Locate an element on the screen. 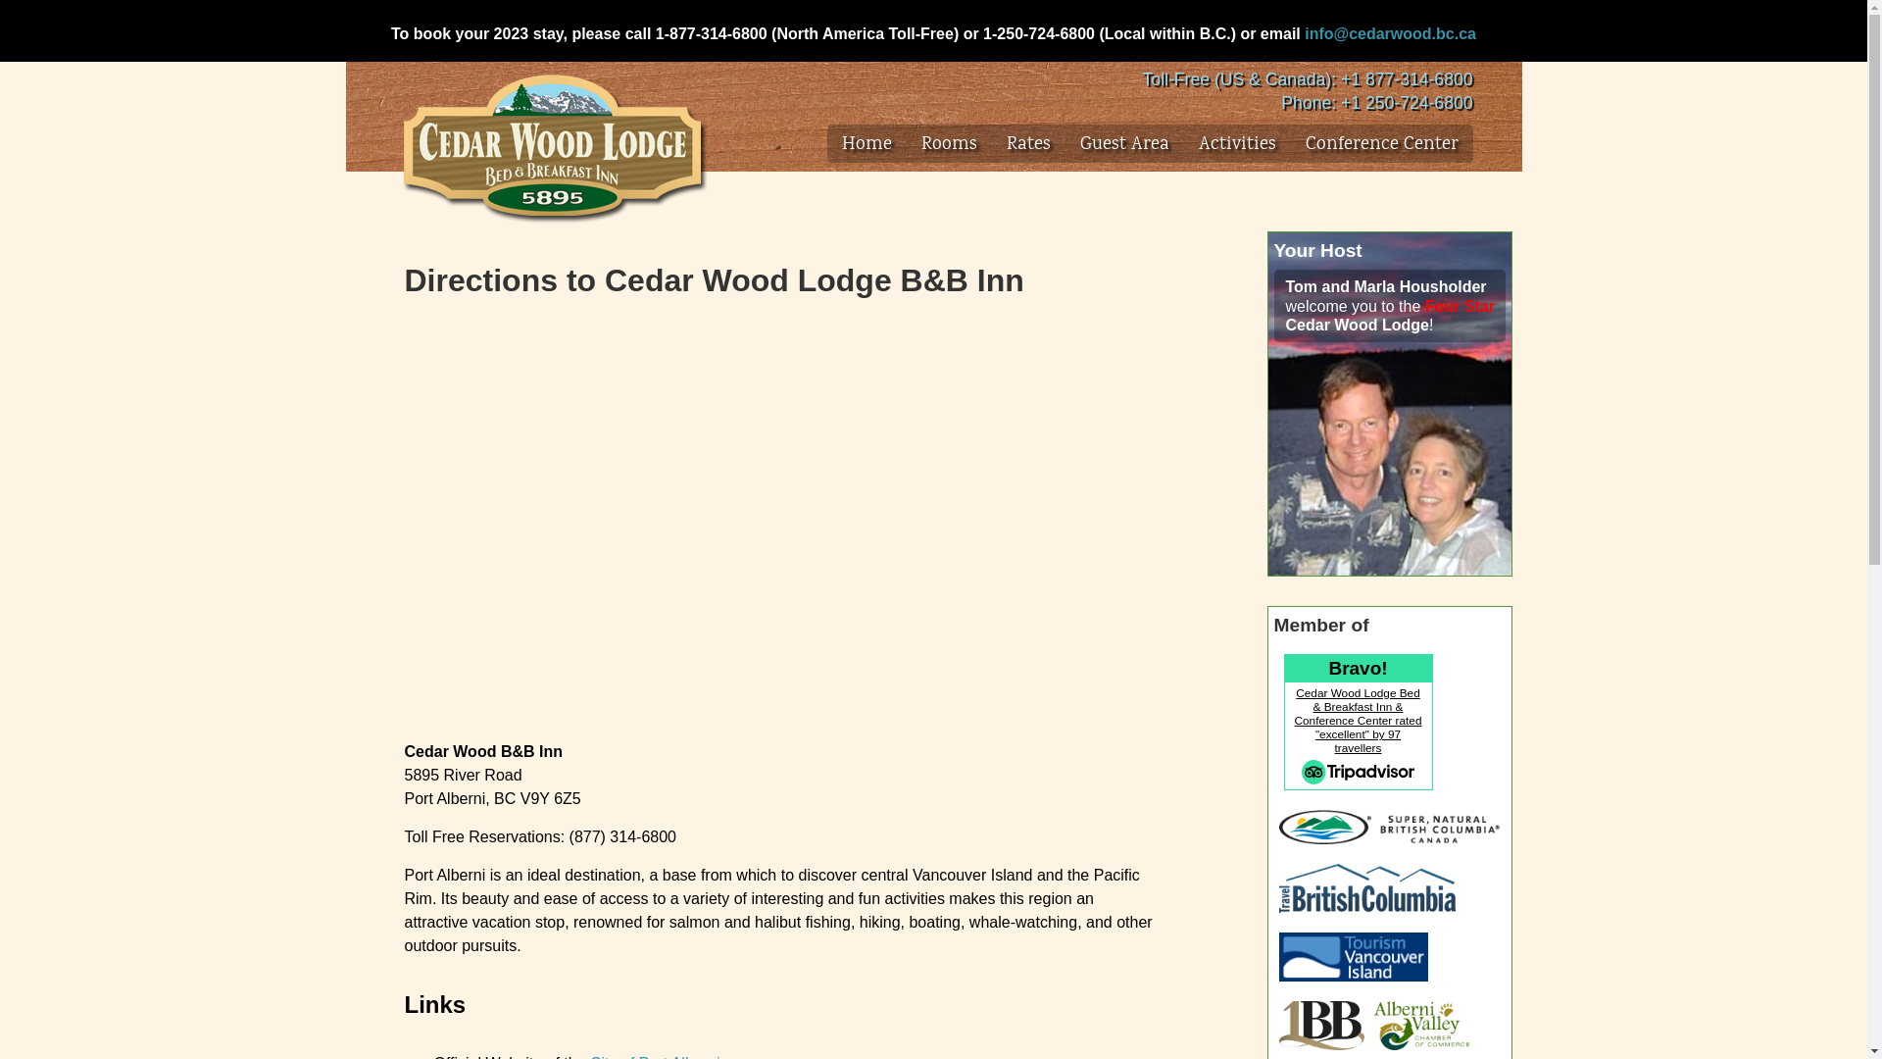 Image resolution: width=1882 pixels, height=1059 pixels. Home is located at coordinates (552, 145).